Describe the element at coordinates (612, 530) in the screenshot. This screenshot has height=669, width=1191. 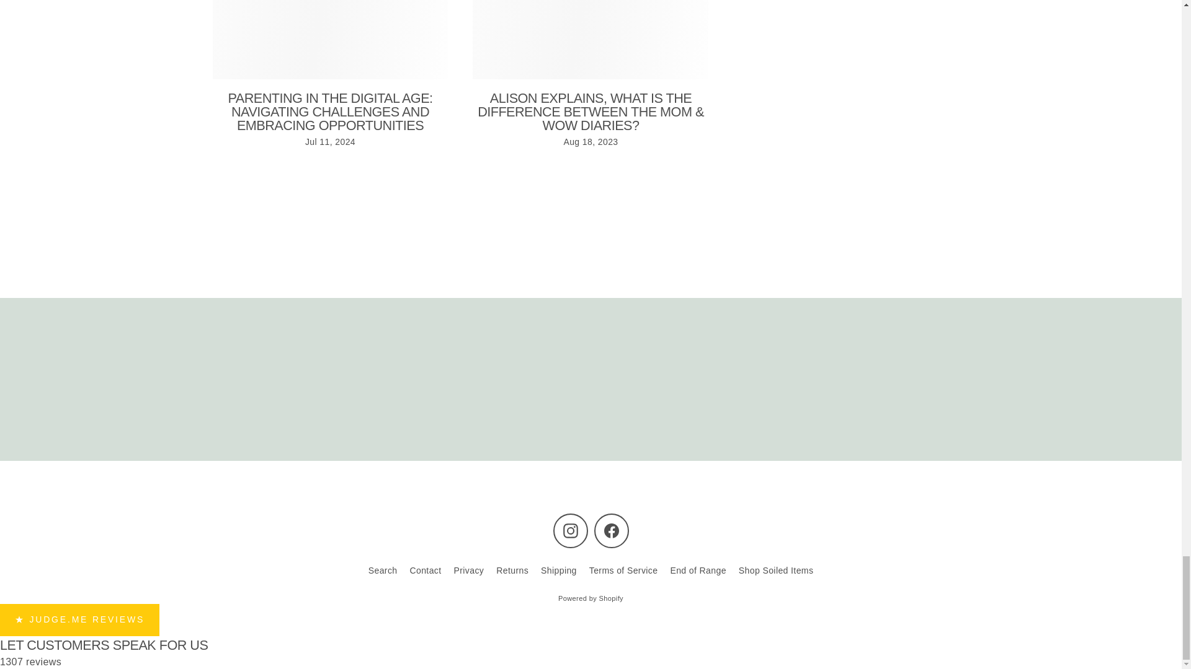
I see `The Papery on Facebook` at that location.